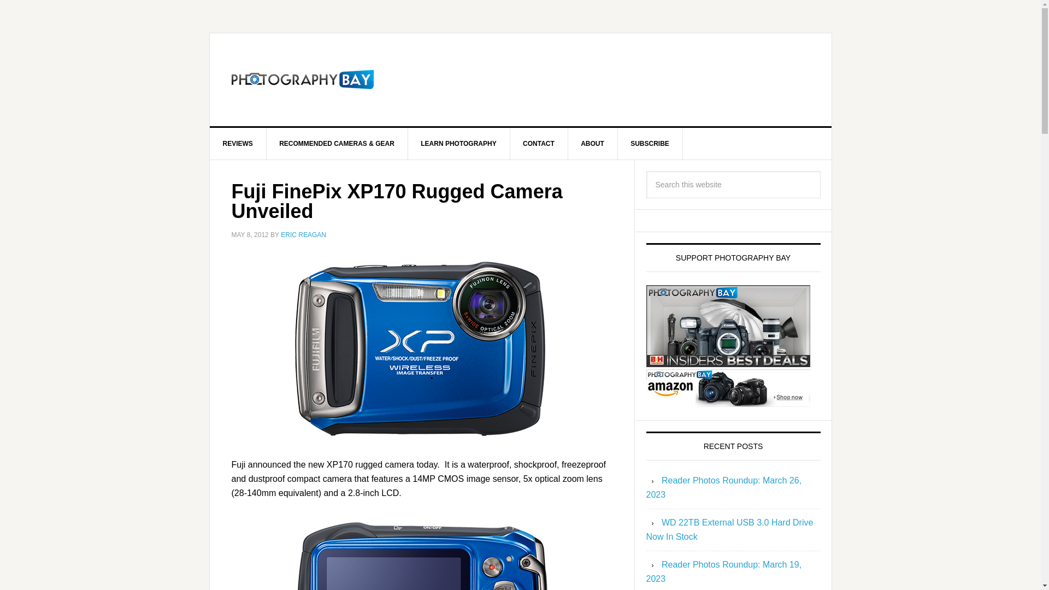  I want to click on PHOTOGRAPHY BAY, so click(303, 80).